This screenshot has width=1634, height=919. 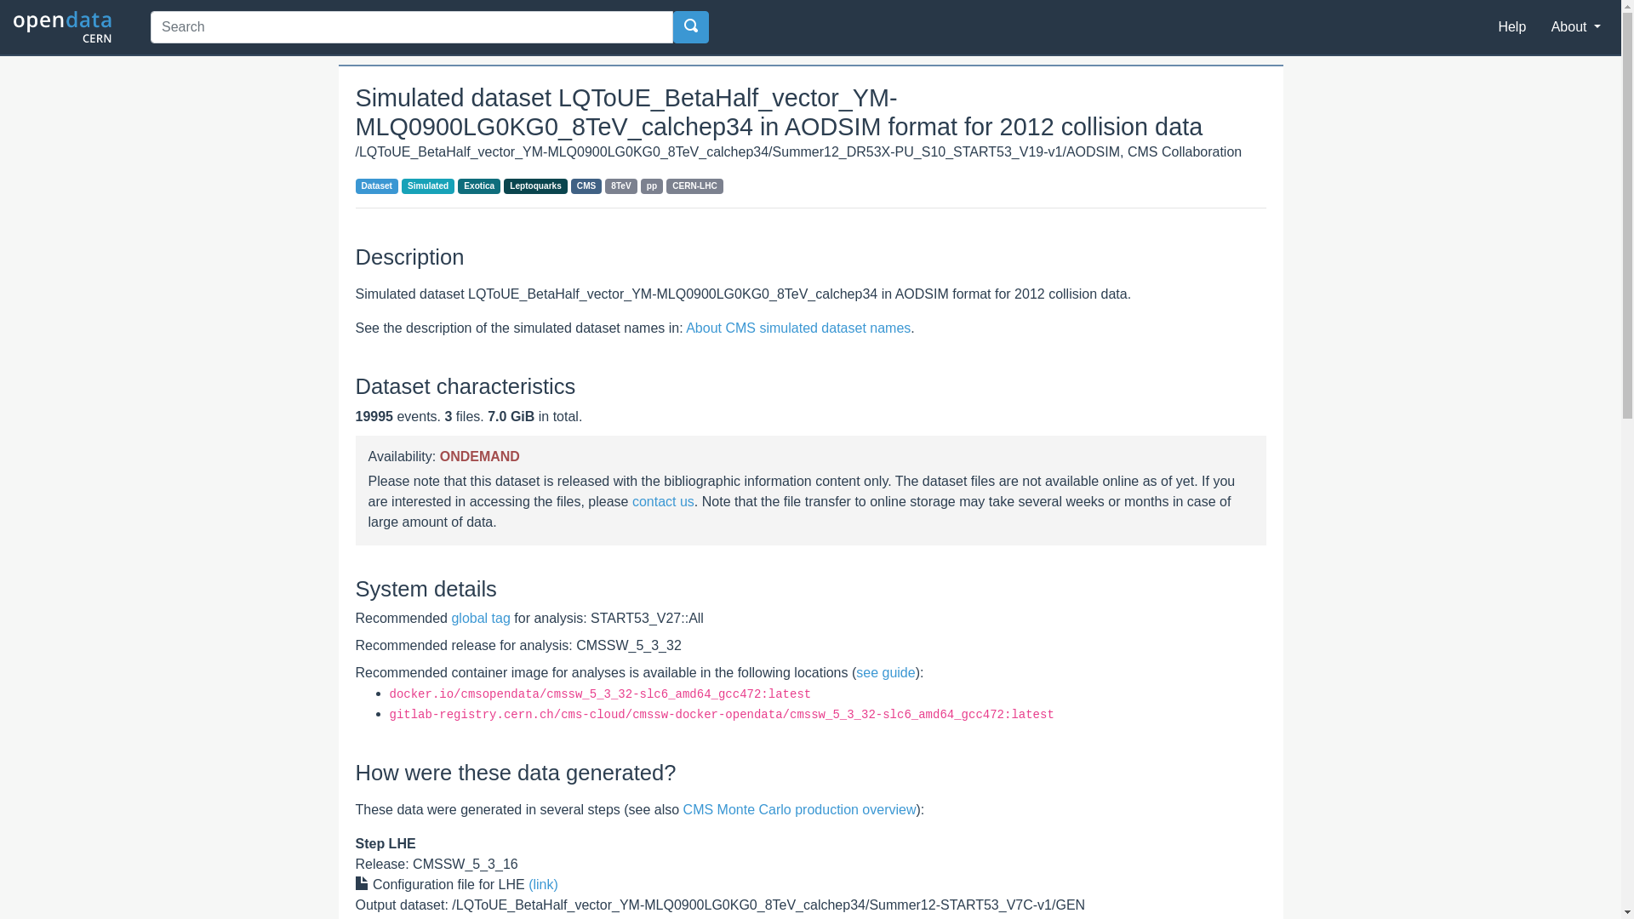 What do you see at coordinates (536, 186) in the screenshot?
I see `Leptoquarks` at bounding box center [536, 186].